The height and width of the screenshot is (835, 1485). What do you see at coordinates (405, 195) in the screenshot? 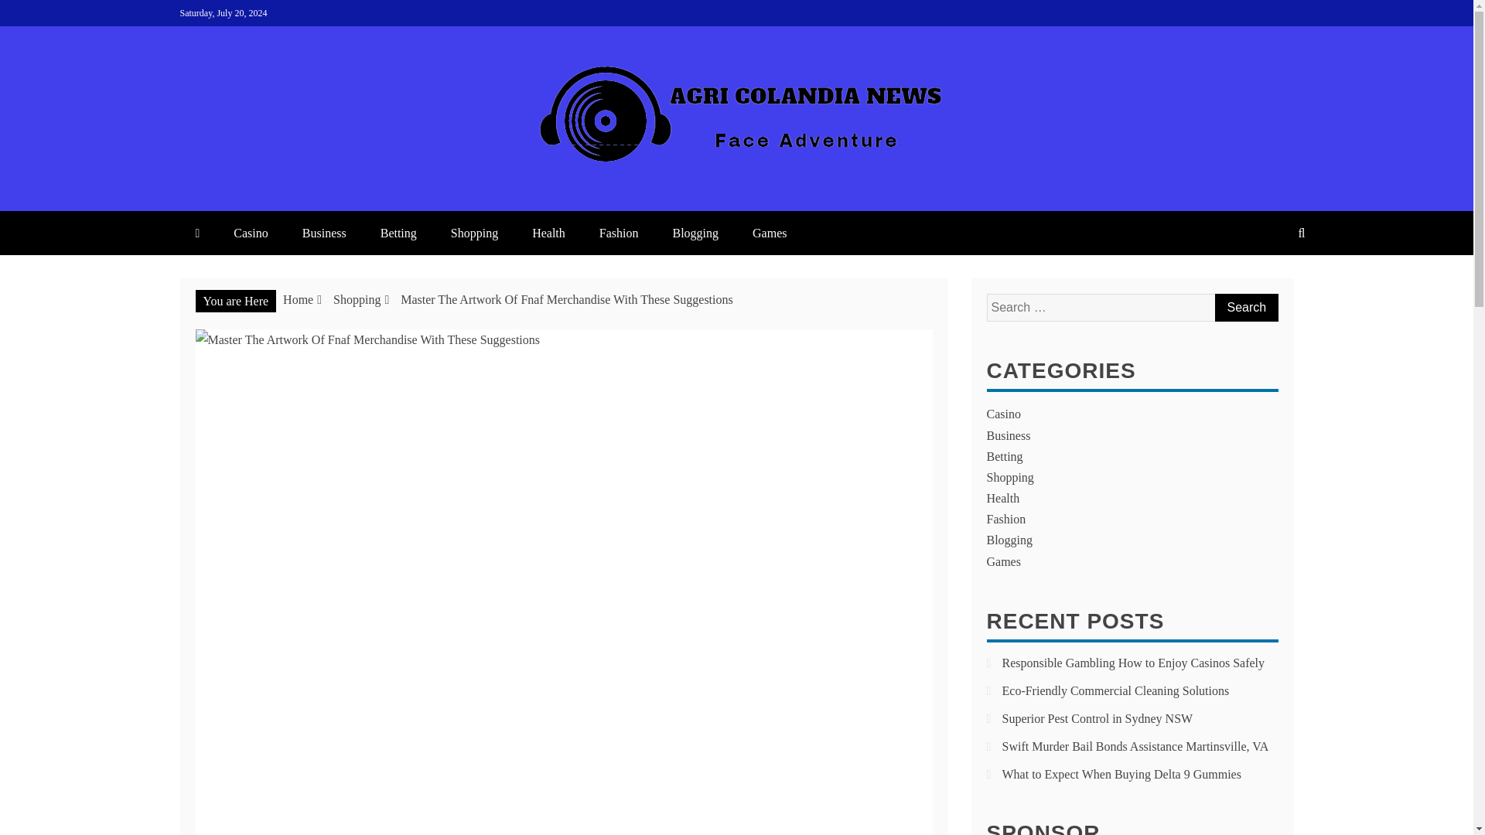
I see `AGRI COLANDIA NEWS` at bounding box center [405, 195].